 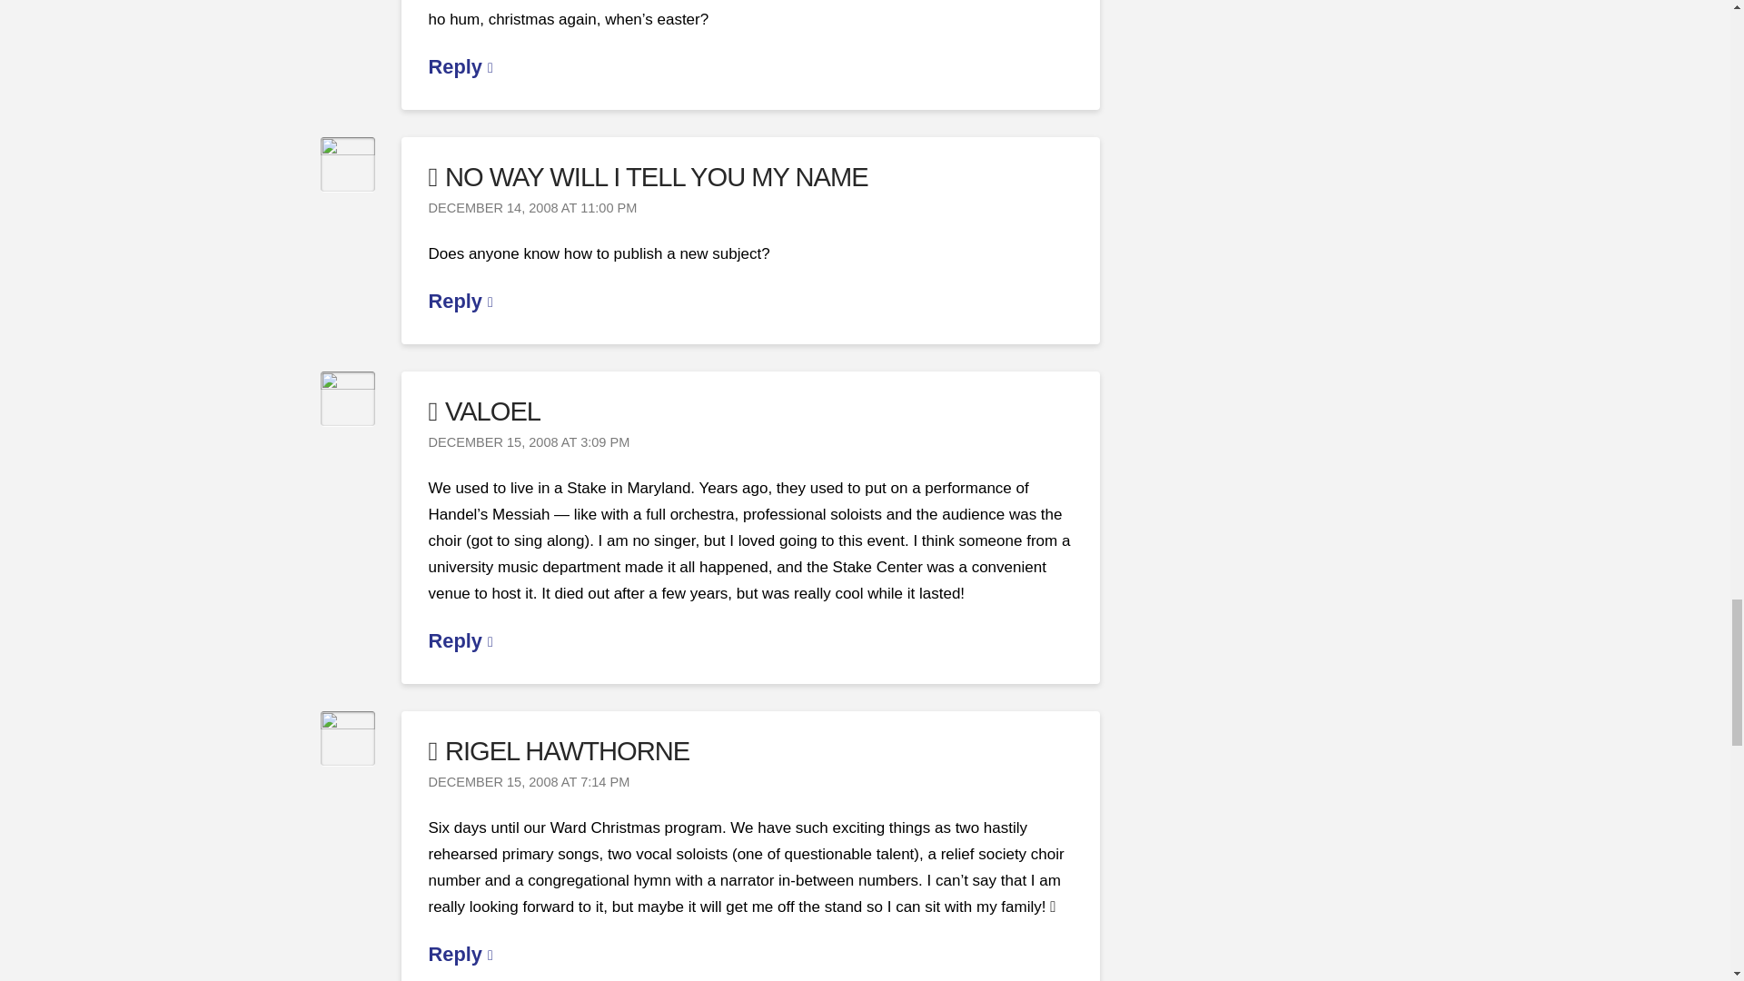 I want to click on DECEMBER 14, 2008 AT 11:00 PM, so click(x=533, y=208).